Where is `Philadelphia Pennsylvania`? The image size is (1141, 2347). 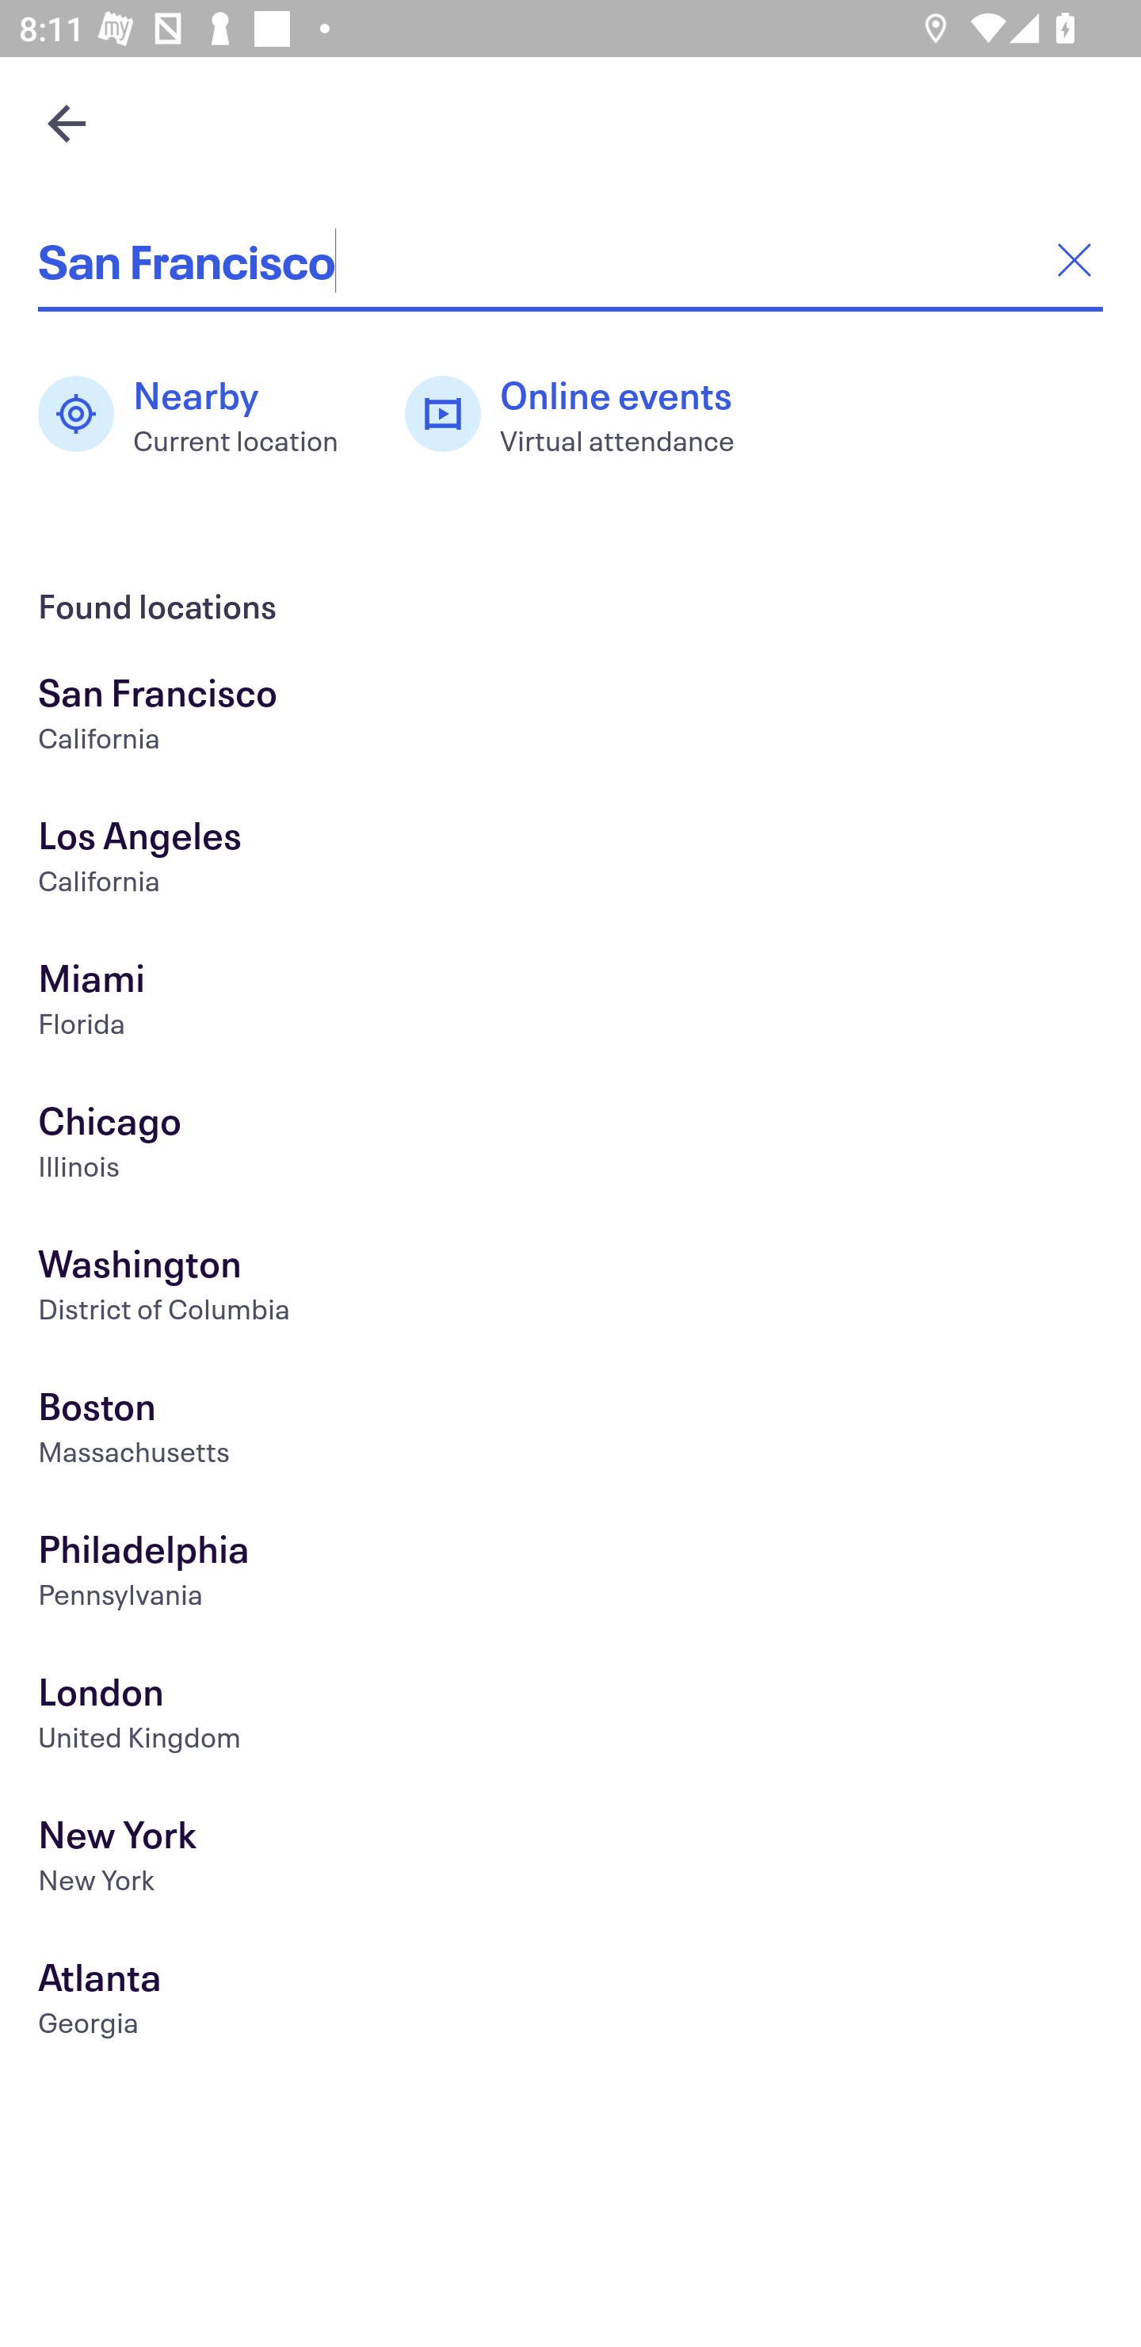
Philadelphia Pennsylvania is located at coordinates (570, 1575).